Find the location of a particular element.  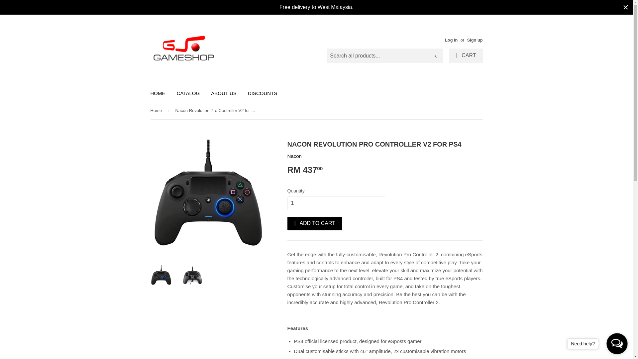

CART is located at coordinates (466, 56).